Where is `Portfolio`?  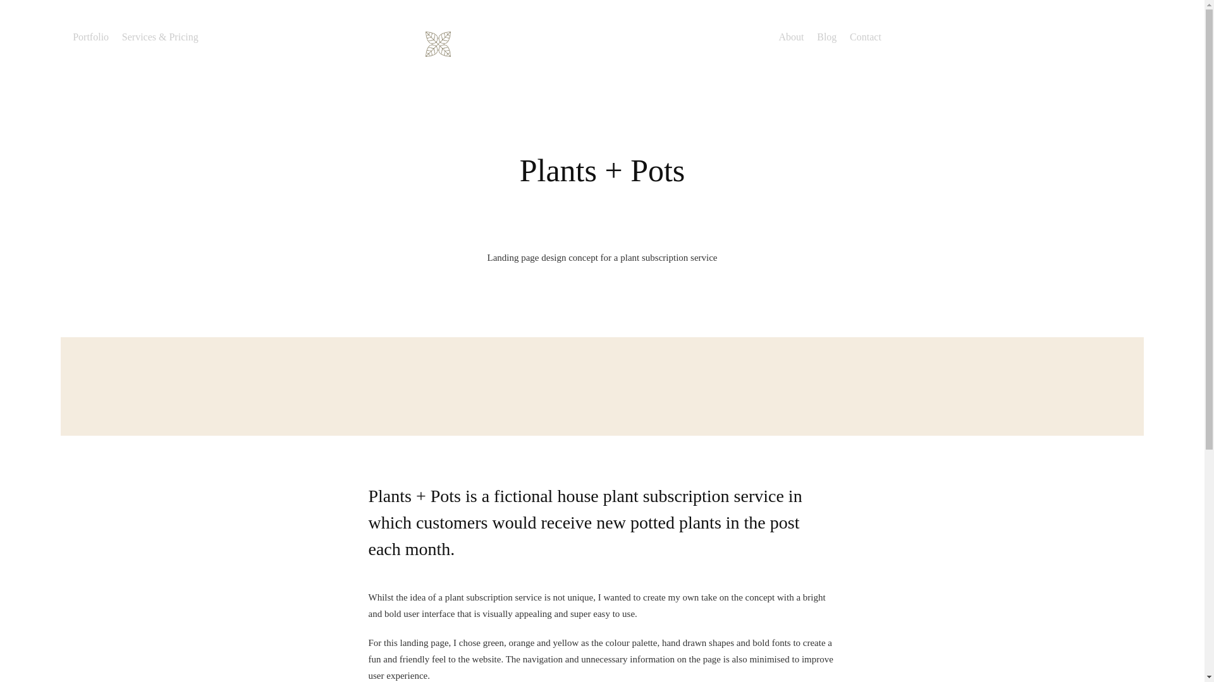 Portfolio is located at coordinates (91, 38).